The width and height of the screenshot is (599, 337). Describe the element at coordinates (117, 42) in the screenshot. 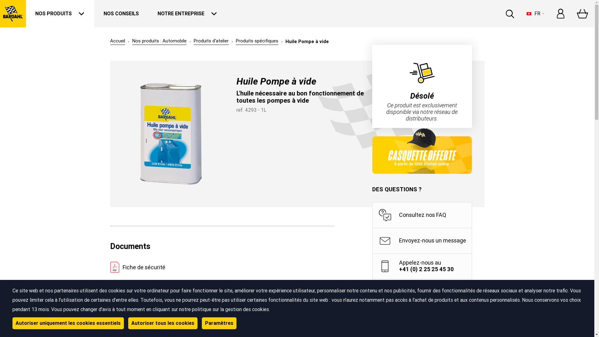

I see `Accueil` at that location.